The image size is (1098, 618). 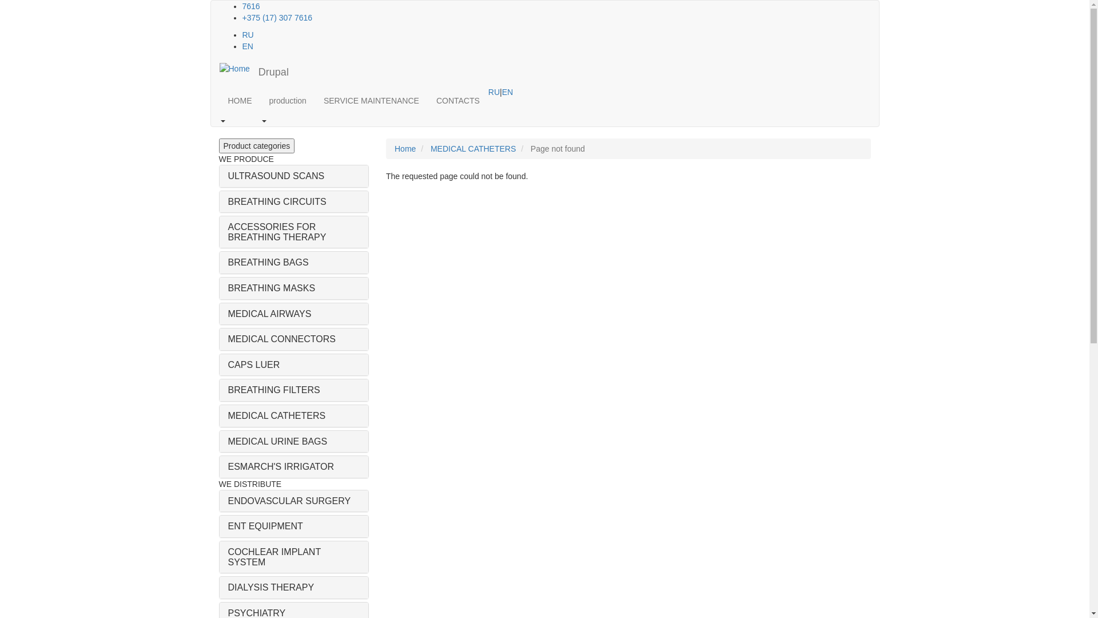 What do you see at coordinates (277, 201) in the screenshot?
I see `BREATHING CIRCUITS` at bounding box center [277, 201].